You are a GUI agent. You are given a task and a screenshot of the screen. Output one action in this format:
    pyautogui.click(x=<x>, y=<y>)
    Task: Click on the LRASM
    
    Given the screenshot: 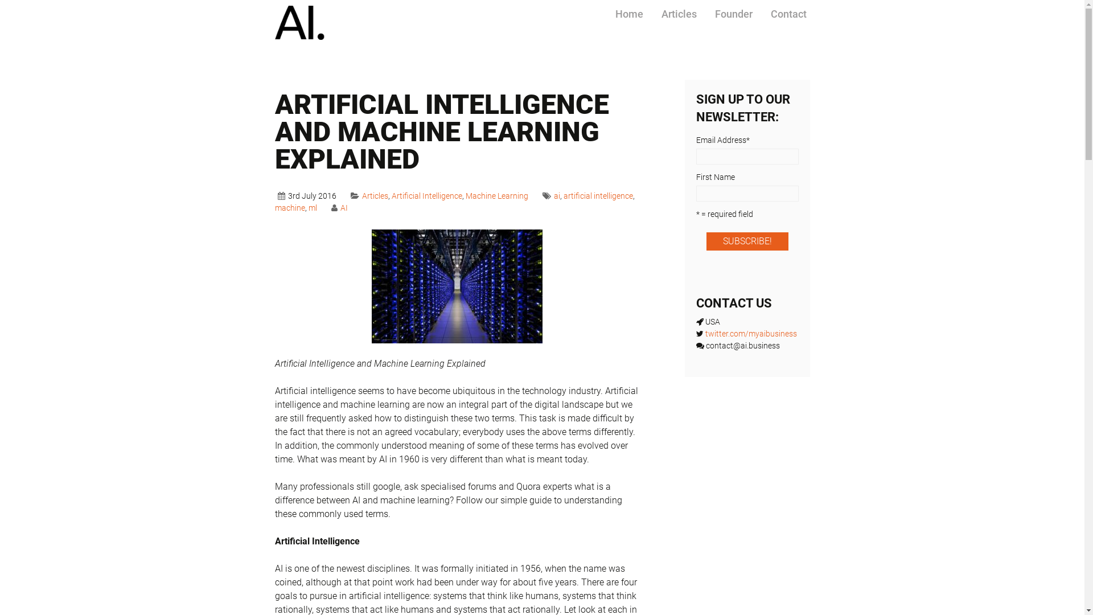 What is the action you would take?
    pyautogui.click(x=712, y=415)
    